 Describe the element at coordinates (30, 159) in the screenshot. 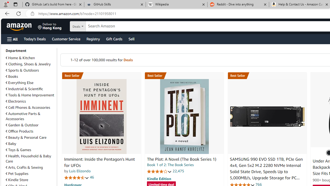

I see `Health, Household & Baby Care` at that location.